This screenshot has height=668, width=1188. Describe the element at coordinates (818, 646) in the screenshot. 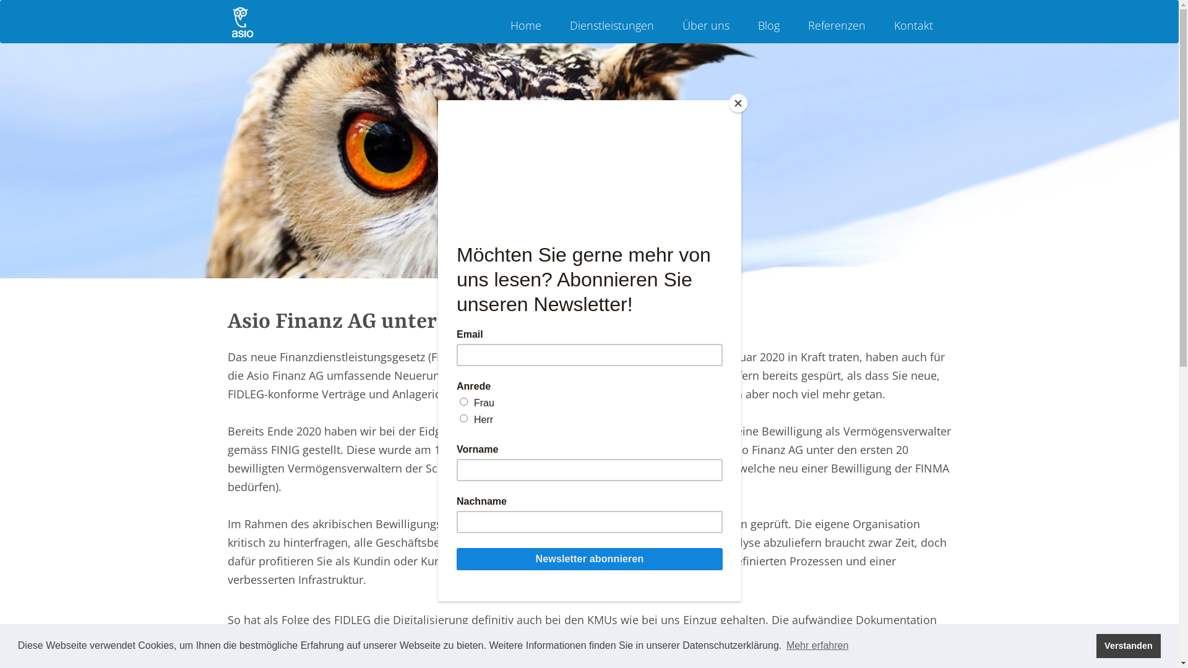

I see `Mehr erfahren` at that location.